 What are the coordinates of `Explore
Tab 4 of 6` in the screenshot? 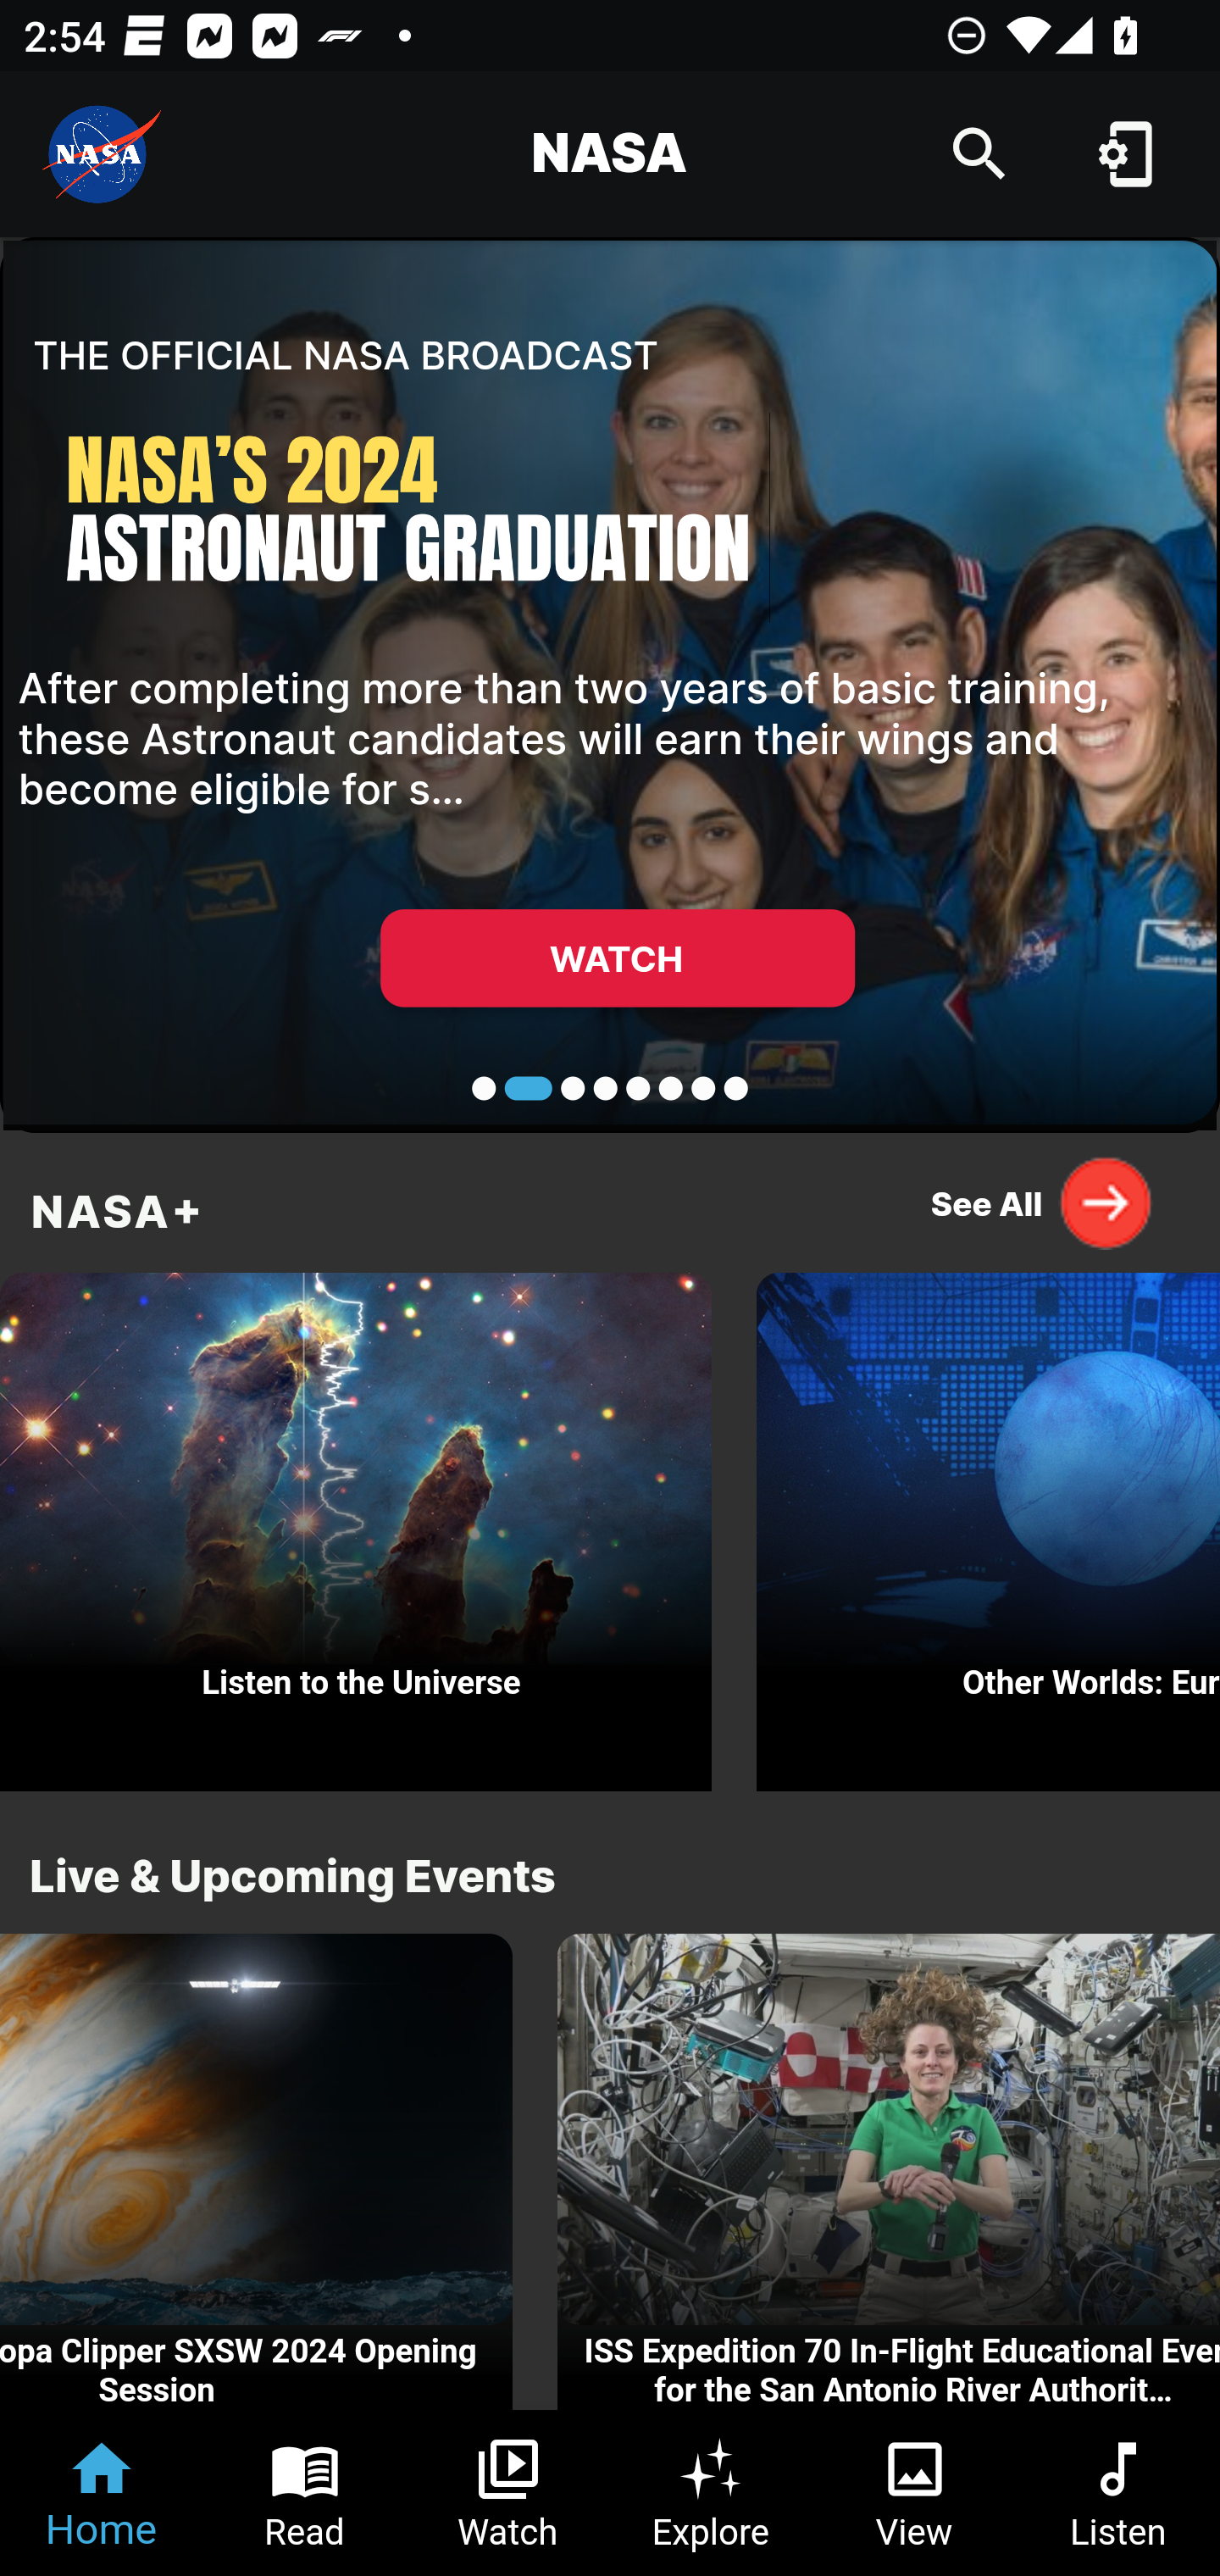 It's located at (712, 2493).